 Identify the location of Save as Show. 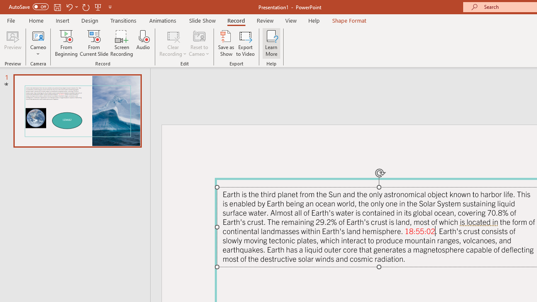
(226, 43).